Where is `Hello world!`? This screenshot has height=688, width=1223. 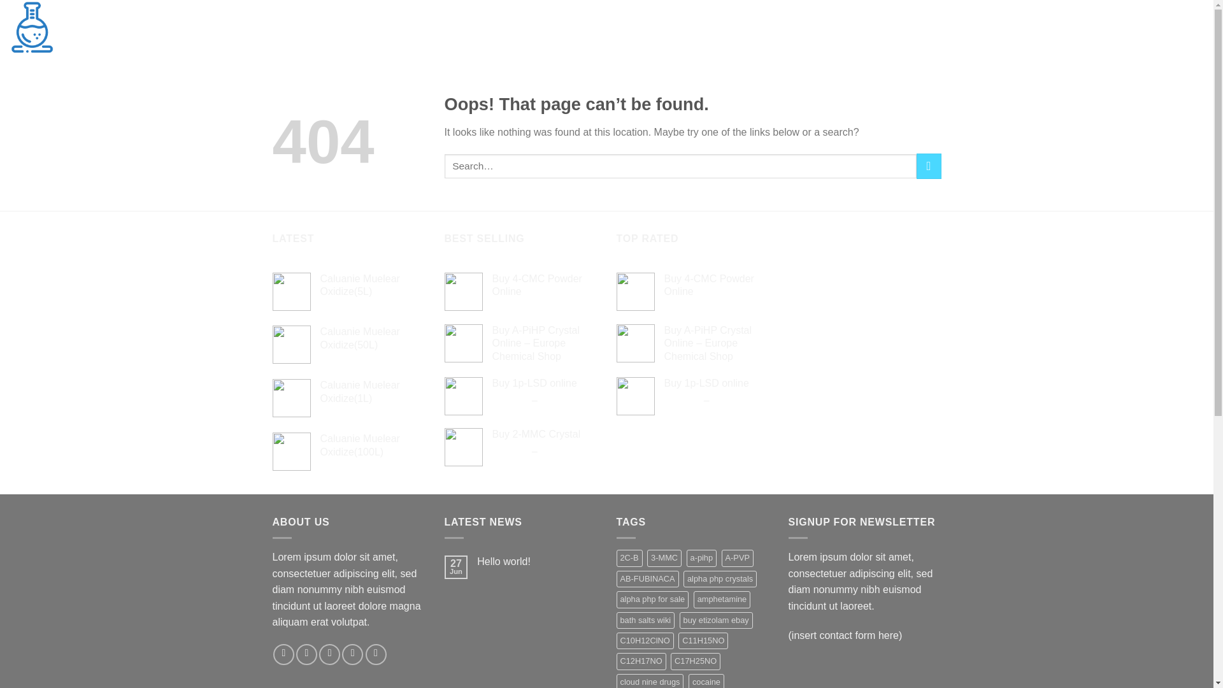 Hello world! is located at coordinates (536, 561).